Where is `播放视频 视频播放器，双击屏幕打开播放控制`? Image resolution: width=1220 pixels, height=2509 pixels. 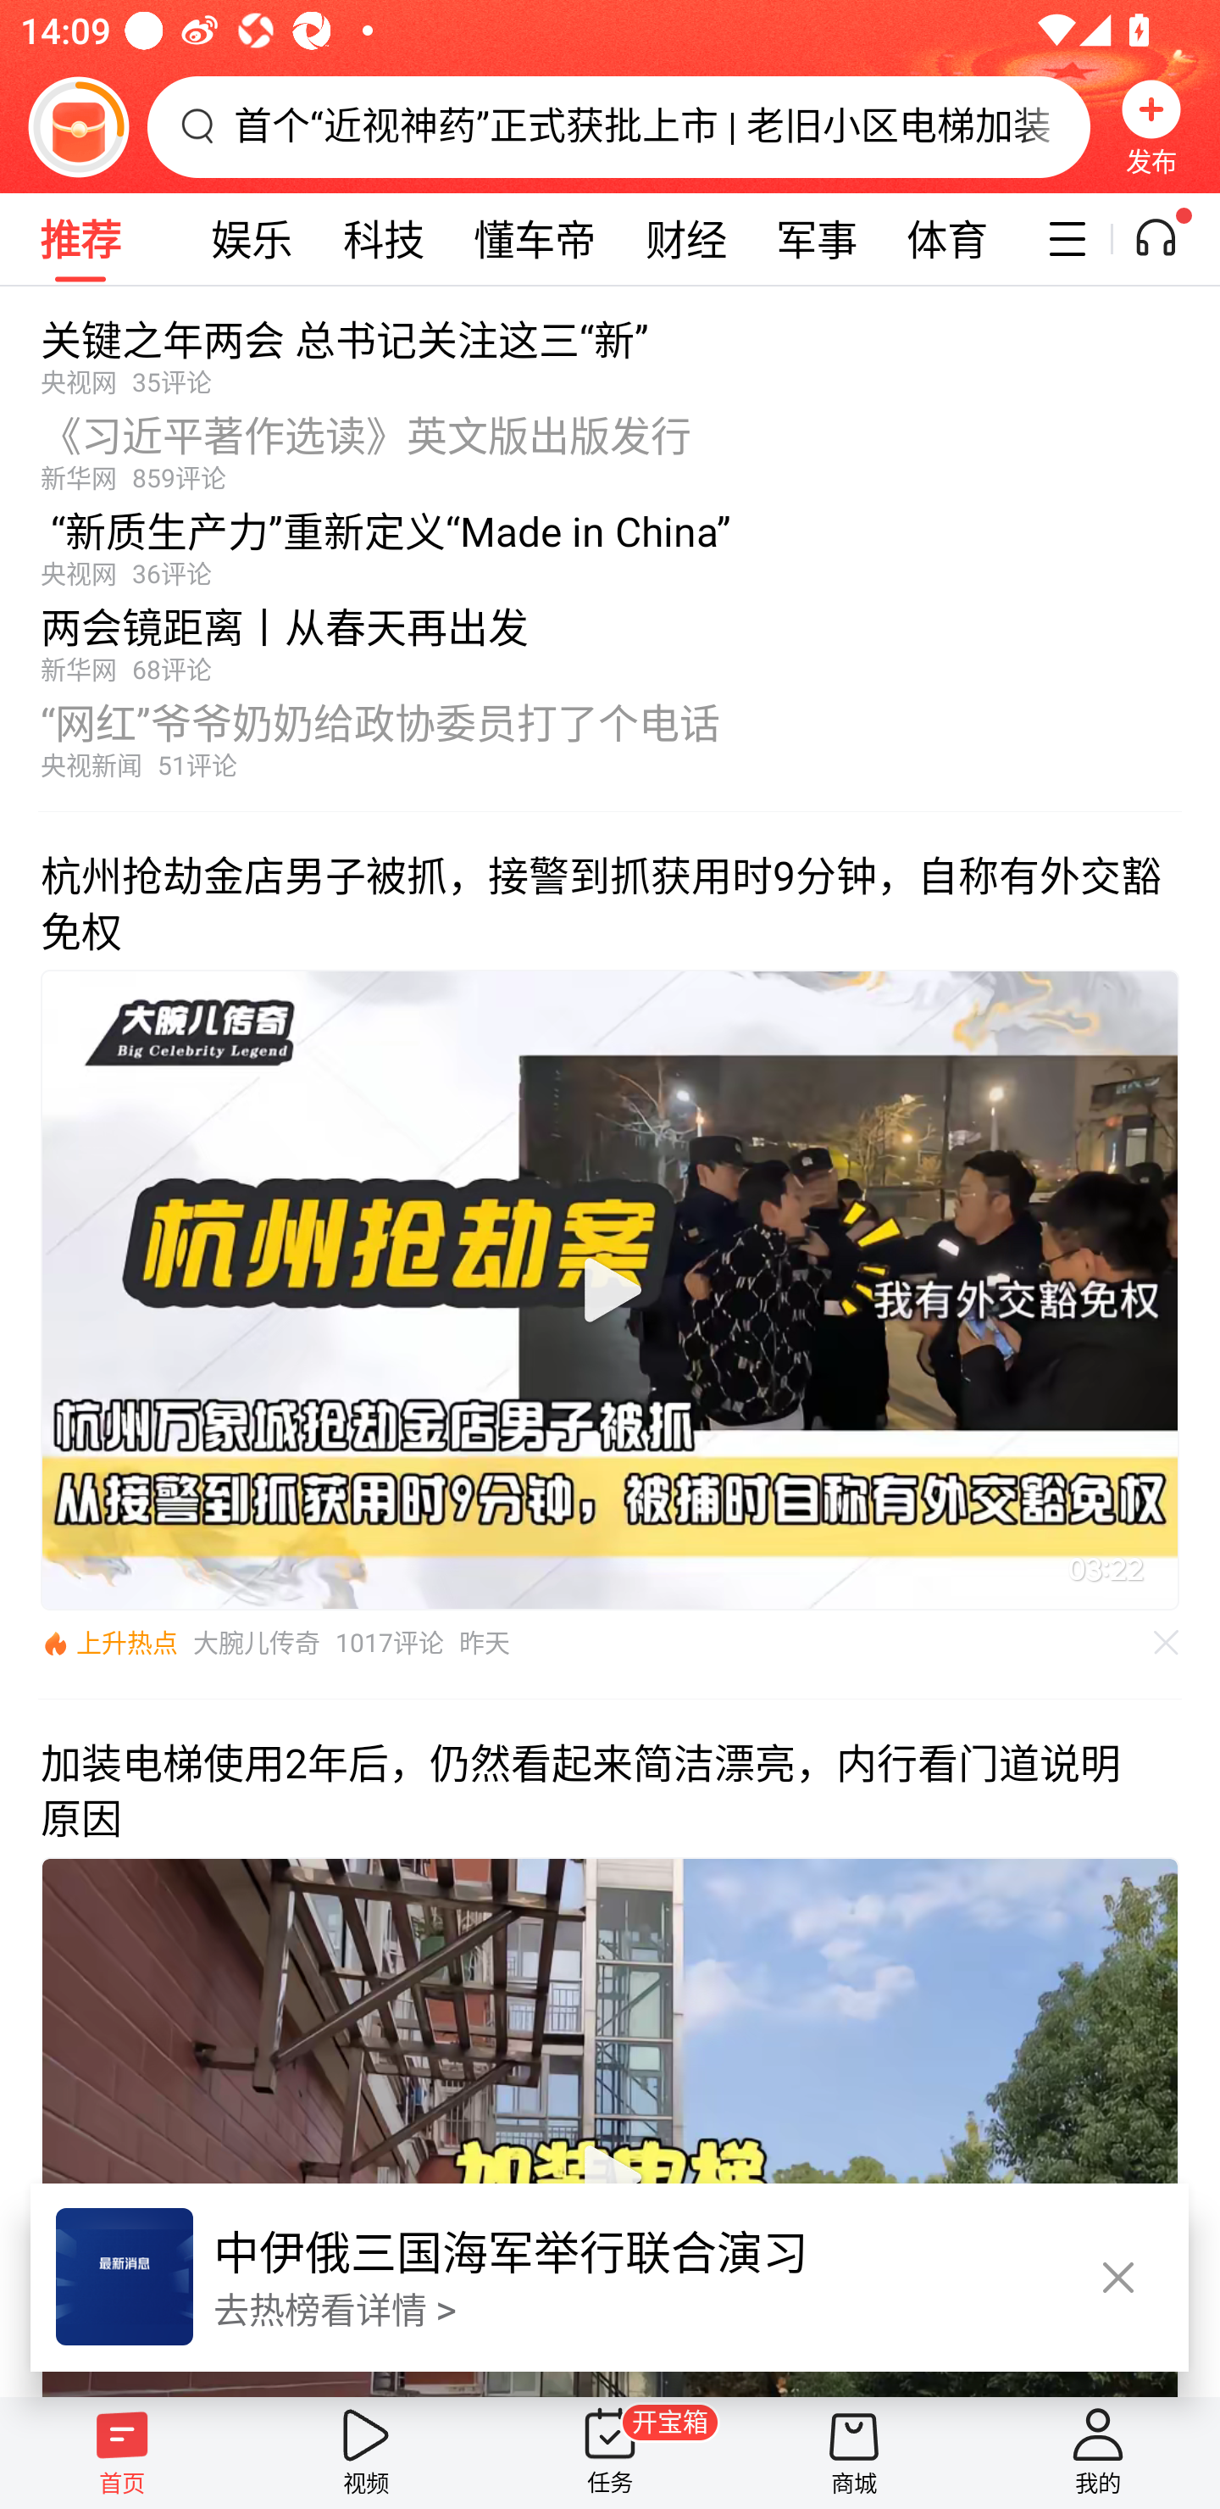 播放视频 视频播放器，双击屏幕打开播放控制 is located at coordinates (610, 2126).